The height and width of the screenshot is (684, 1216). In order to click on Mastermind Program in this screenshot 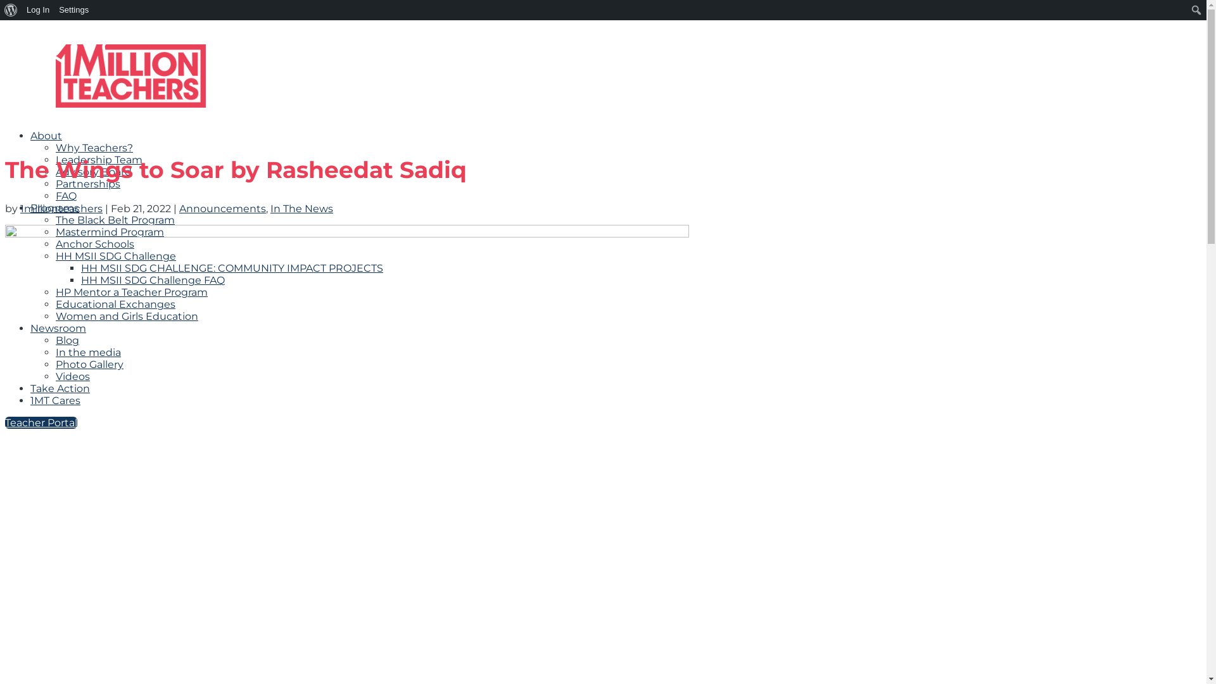, I will do `click(110, 232)`.